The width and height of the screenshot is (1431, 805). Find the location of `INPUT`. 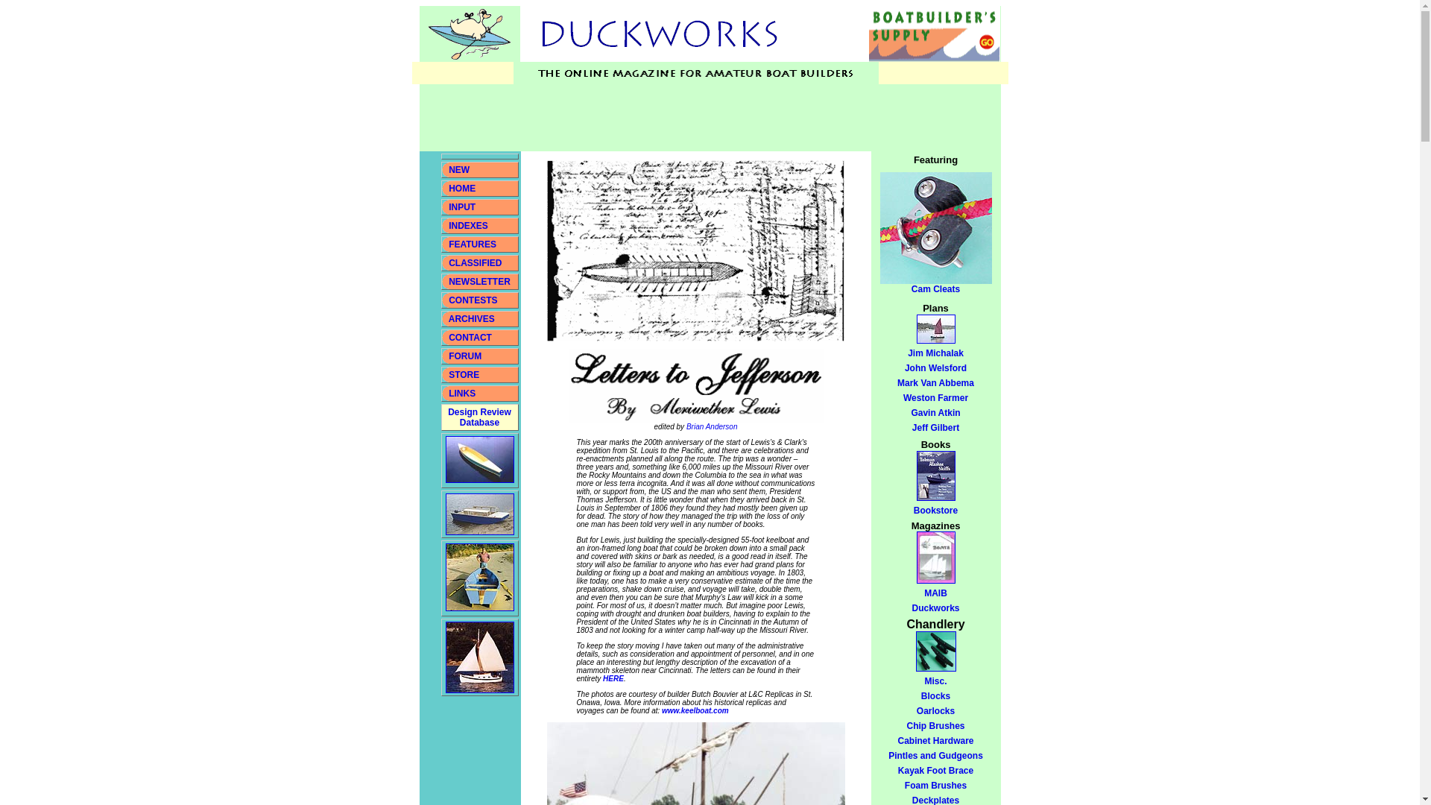

INPUT is located at coordinates (468, 225).